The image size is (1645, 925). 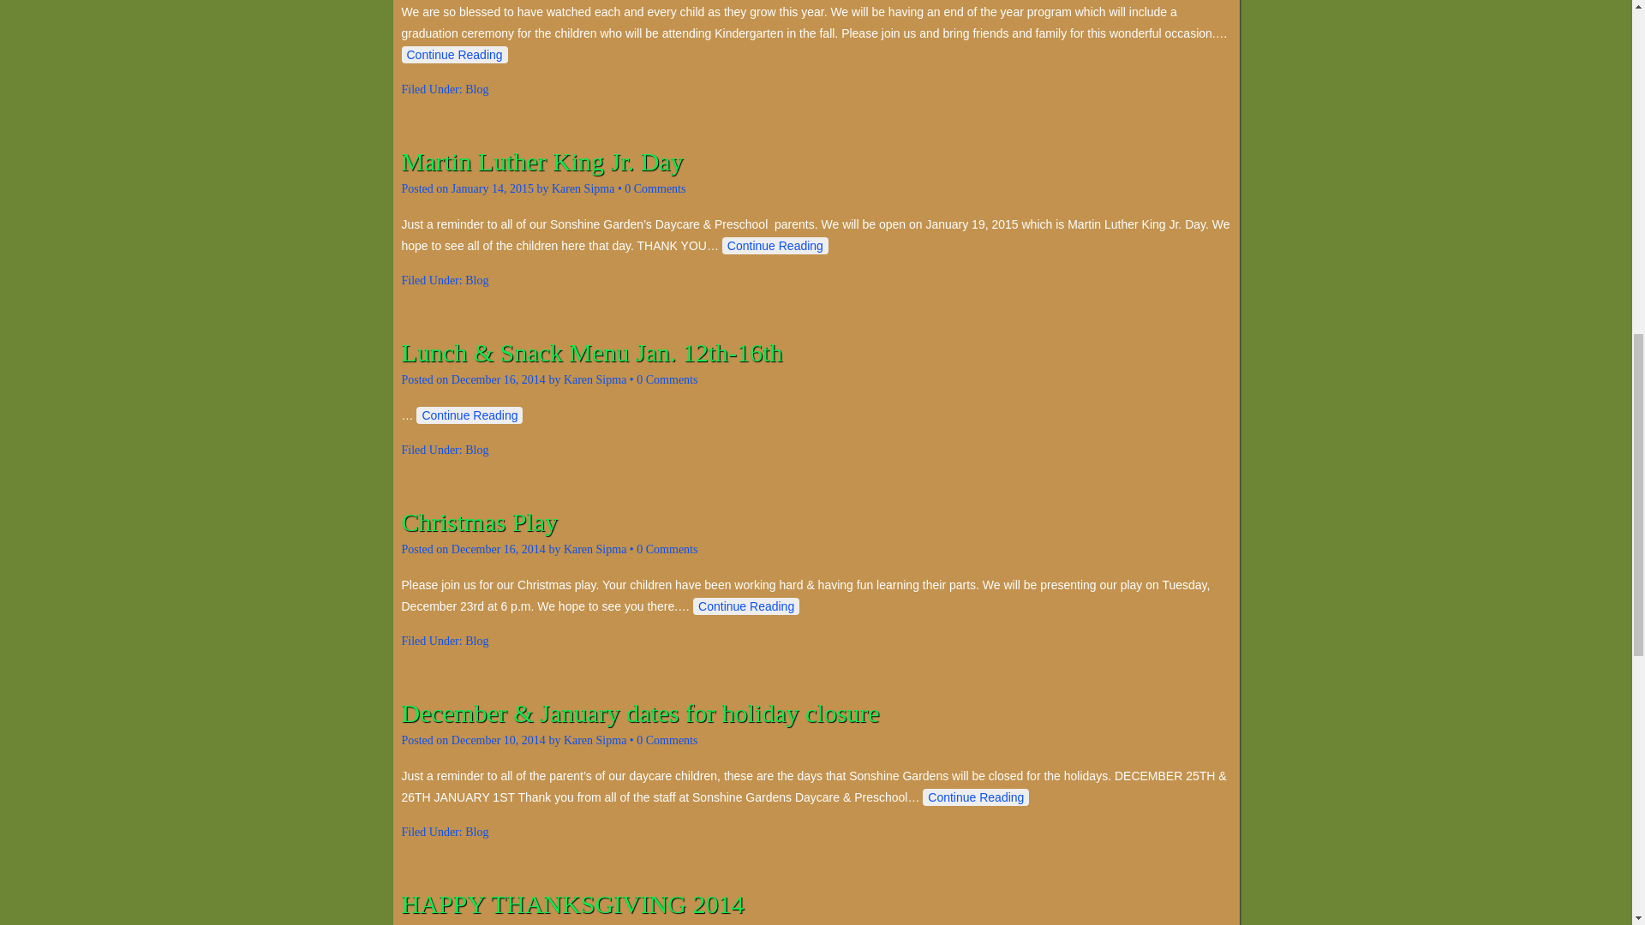 What do you see at coordinates (476, 451) in the screenshot?
I see `Blog` at bounding box center [476, 451].